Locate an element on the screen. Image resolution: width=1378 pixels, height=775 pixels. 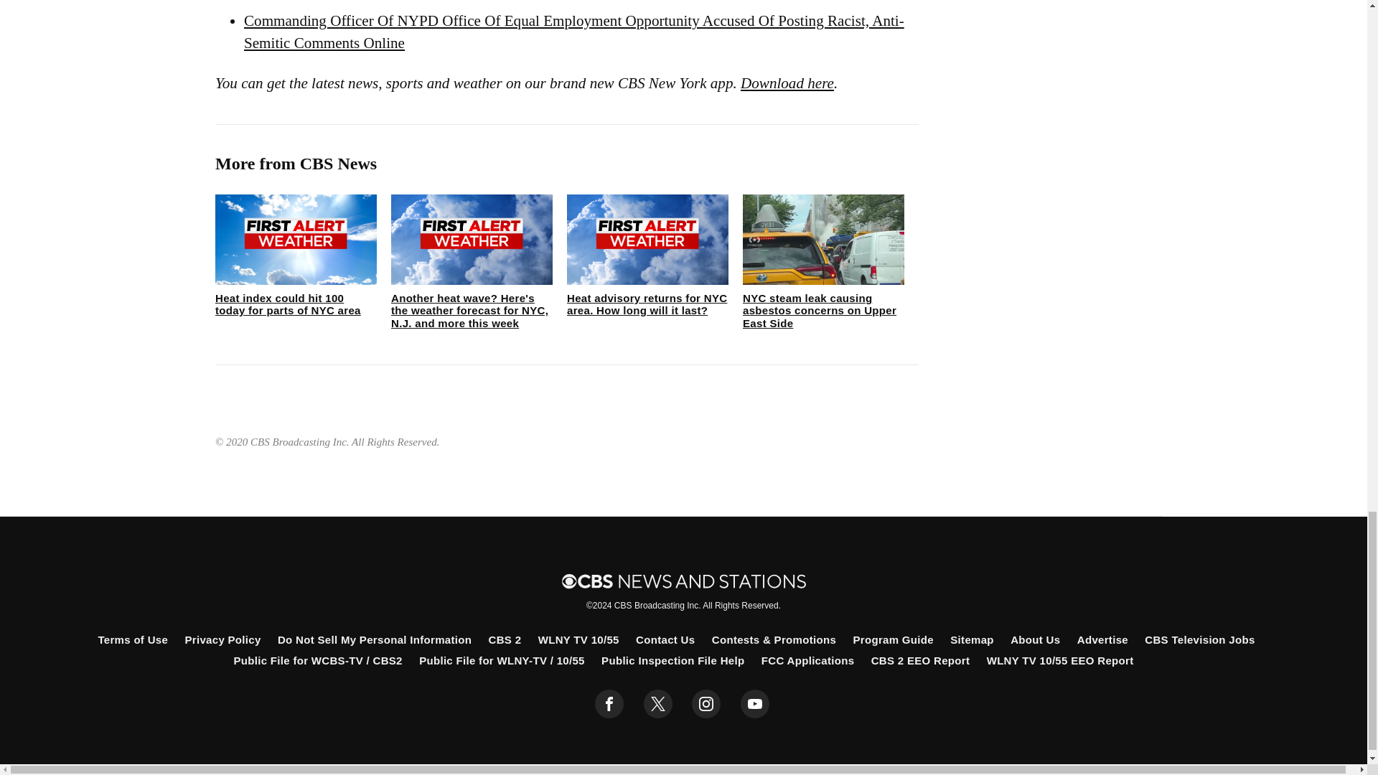
youtube is located at coordinates (755, 704).